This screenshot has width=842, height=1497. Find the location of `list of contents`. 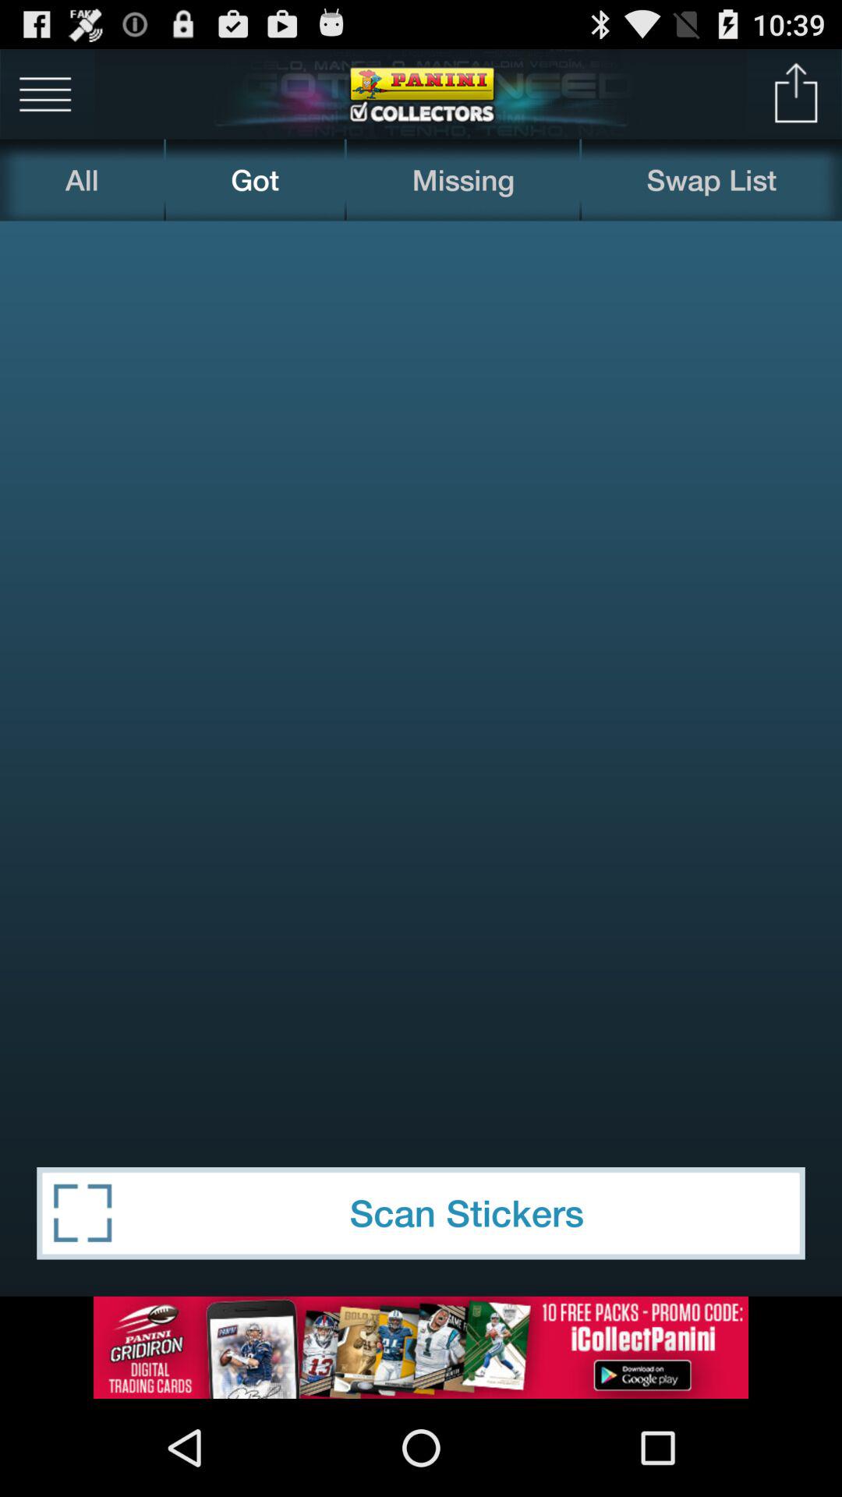

list of contents is located at coordinates (45, 94).